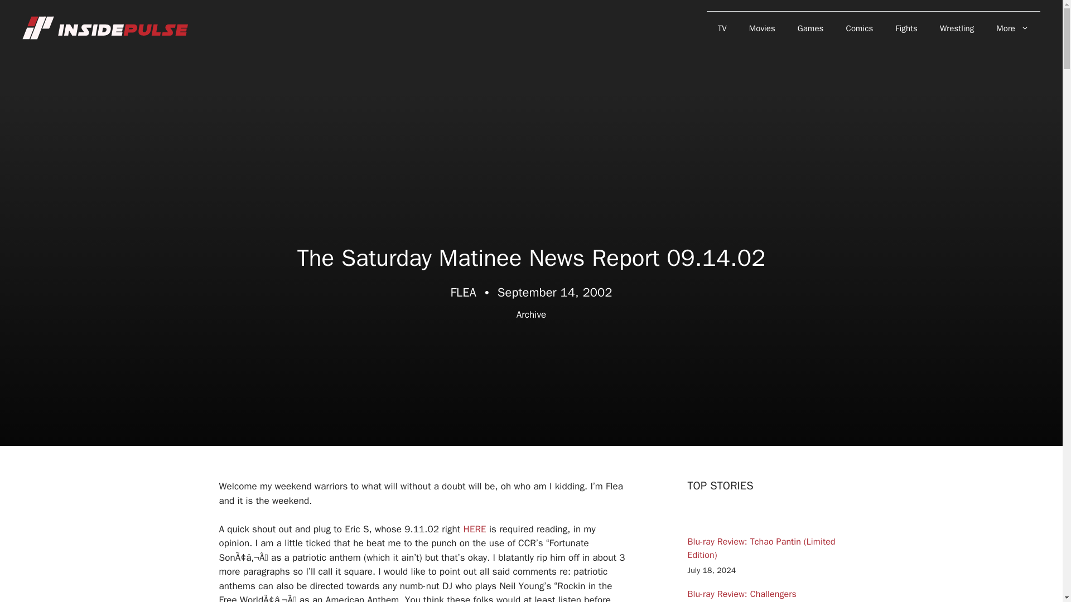 Image resolution: width=1071 pixels, height=602 pixels. I want to click on Movies, so click(762, 28).